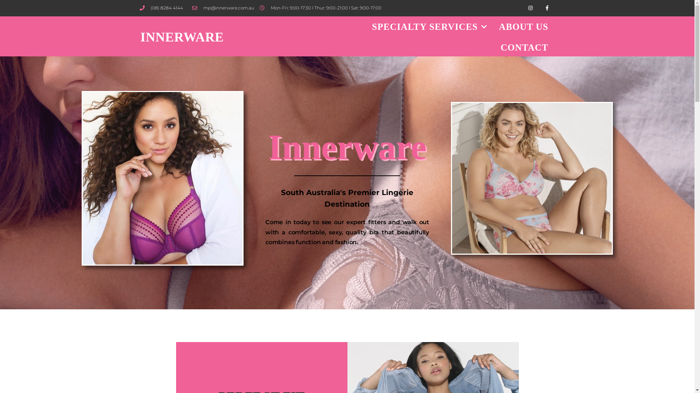  Describe the element at coordinates (161, 8) in the screenshot. I see `(08) 8284 4144` at that location.